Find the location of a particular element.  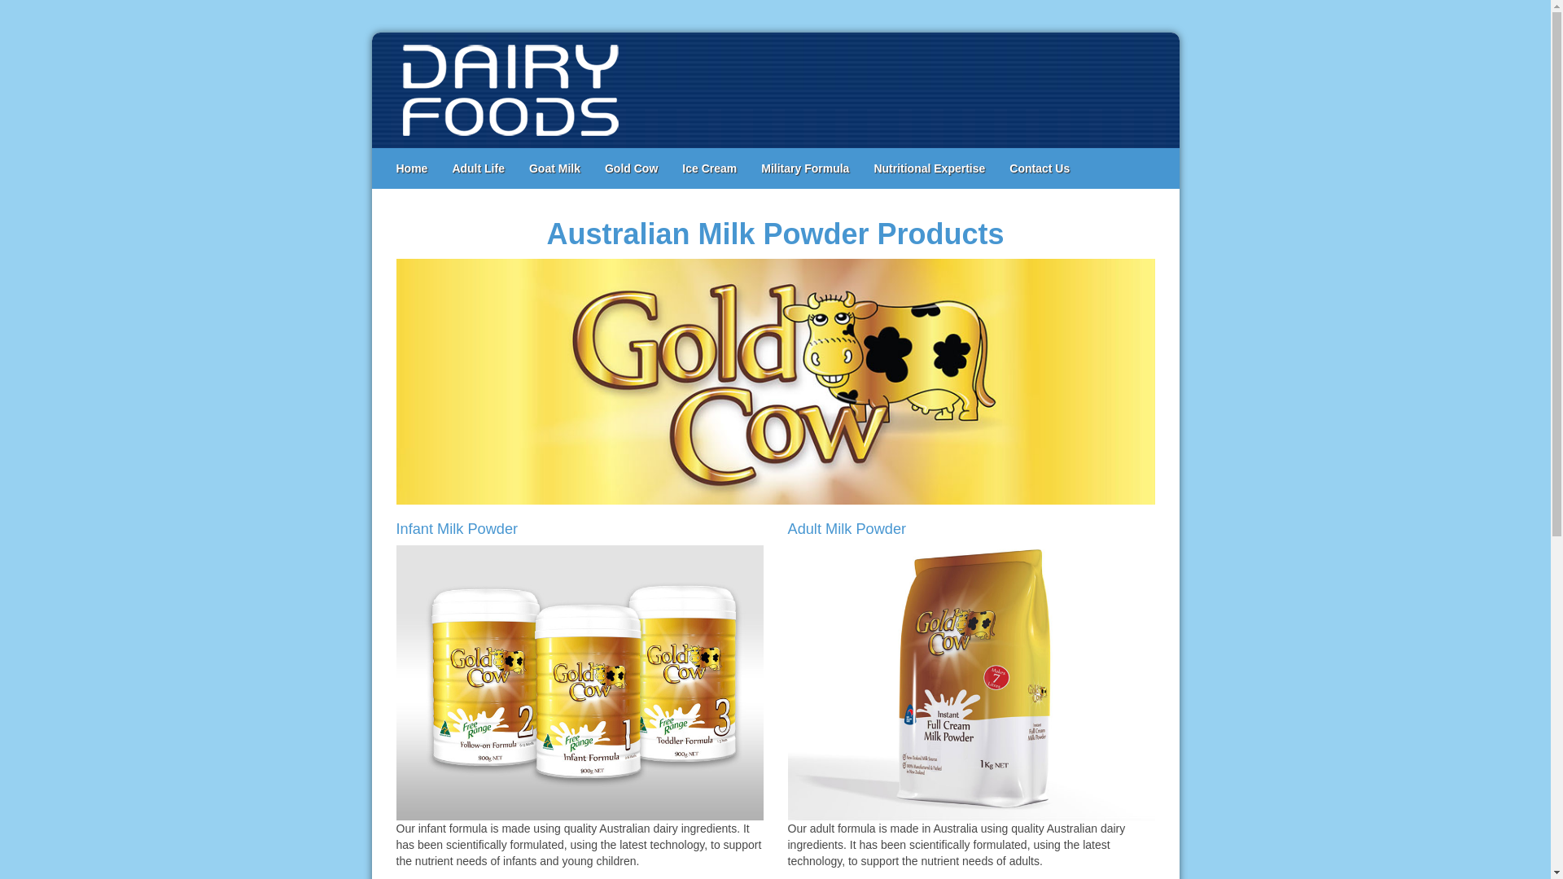

Contact Us is located at coordinates (1040, 168).